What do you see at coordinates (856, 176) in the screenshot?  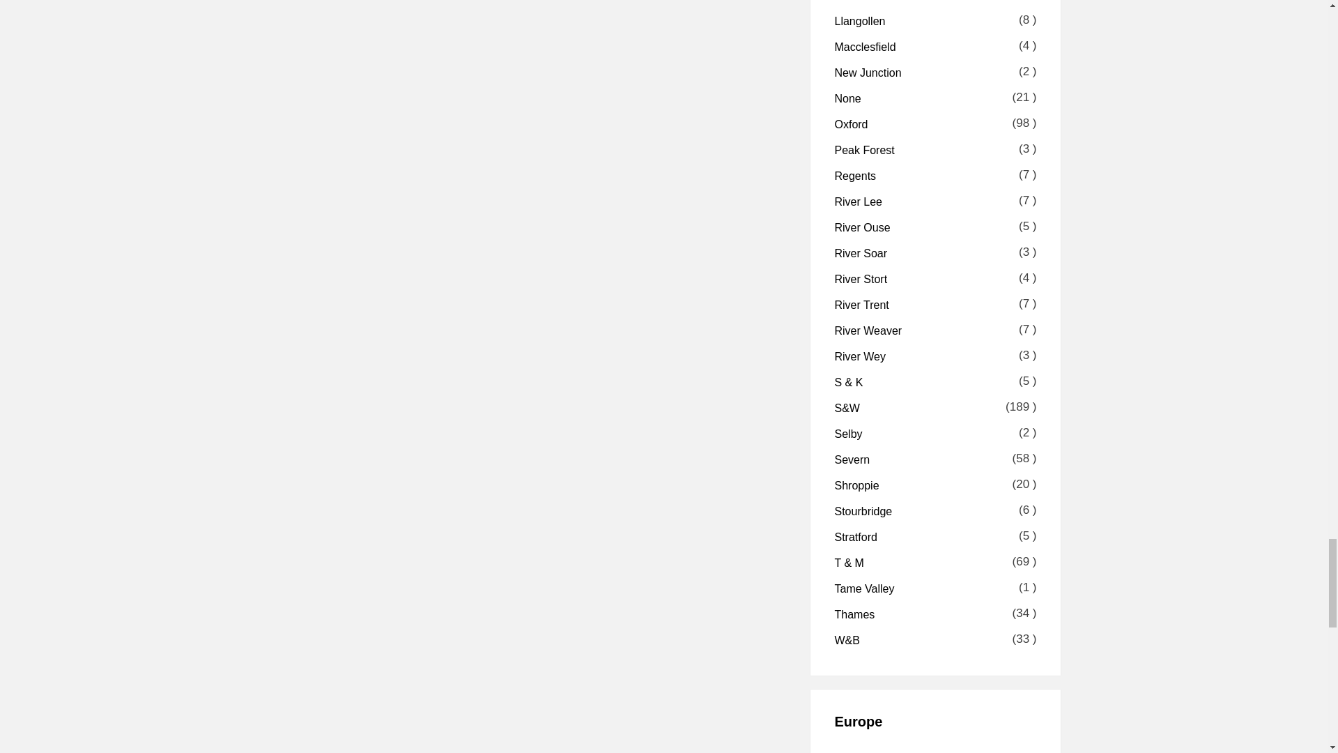 I see `The Regents Canal` at bounding box center [856, 176].